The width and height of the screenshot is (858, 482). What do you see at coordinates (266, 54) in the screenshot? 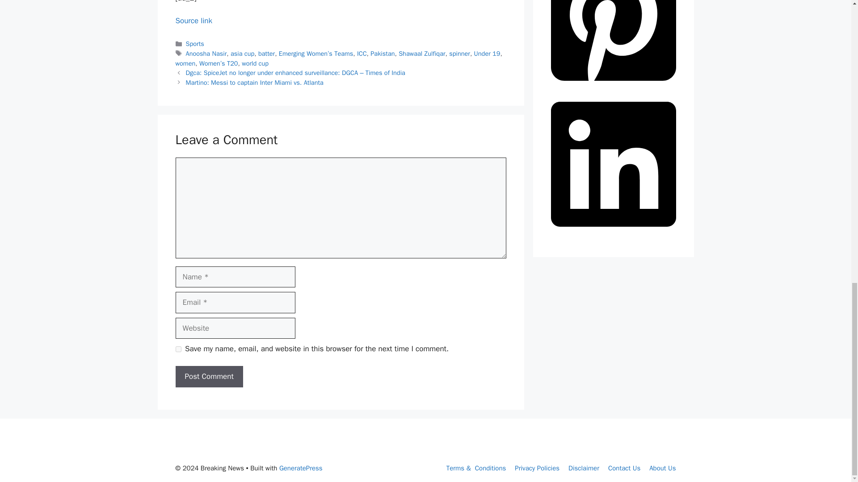
I see `batter` at bounding box center [266, 54].